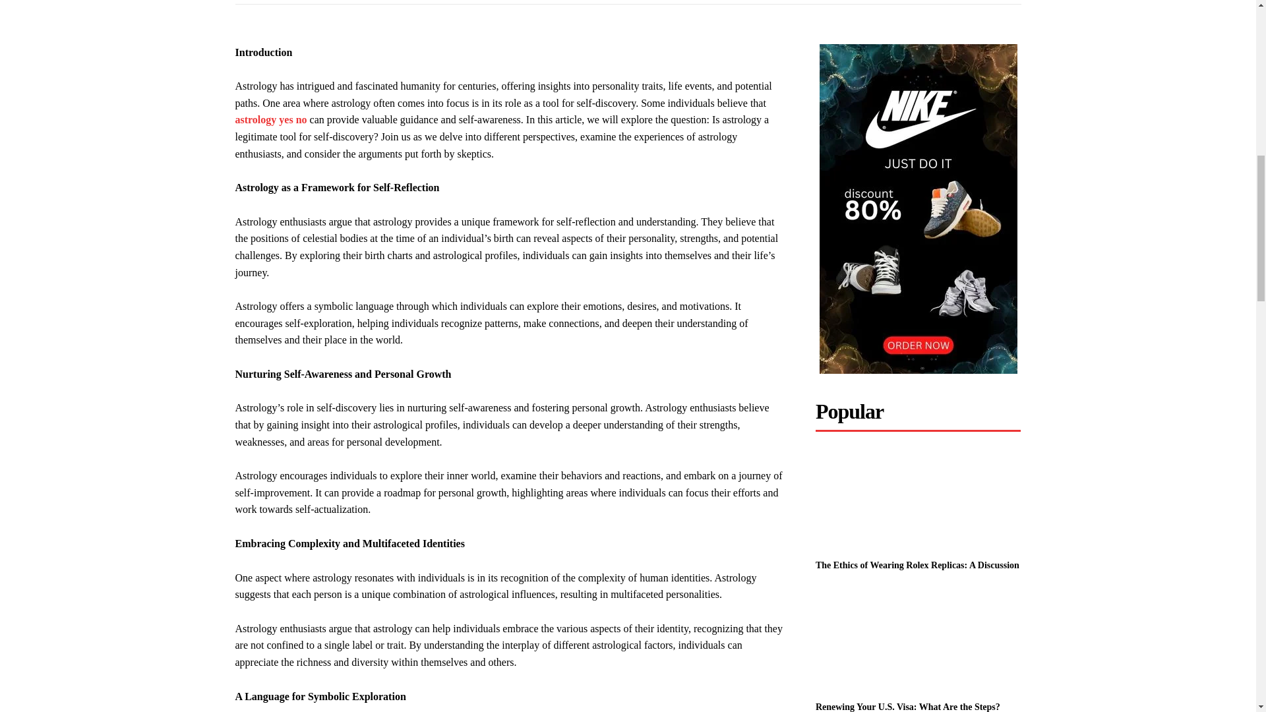 Image resolution: width=1266 pixels, height=712 pixels. I want to click on The Ethics of Wearing Rolex Replicas: A Discussion, so click(917, 565).